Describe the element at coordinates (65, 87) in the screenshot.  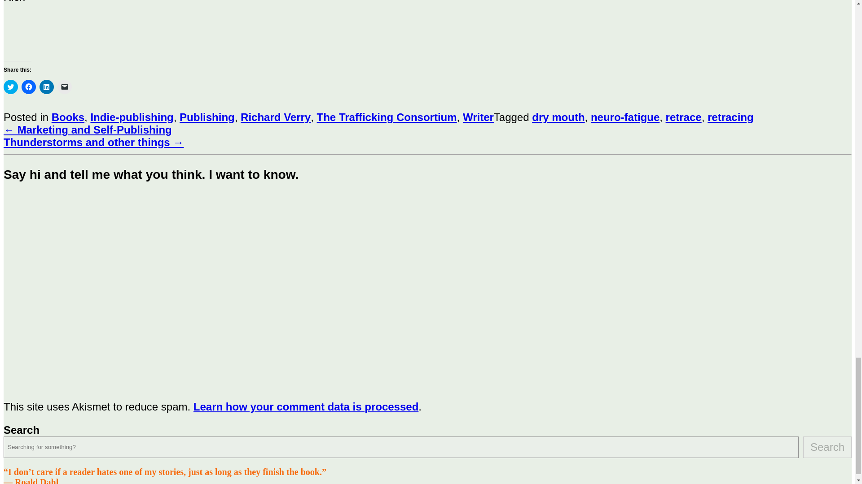
I see `Click to email a link to a friend` at that location.